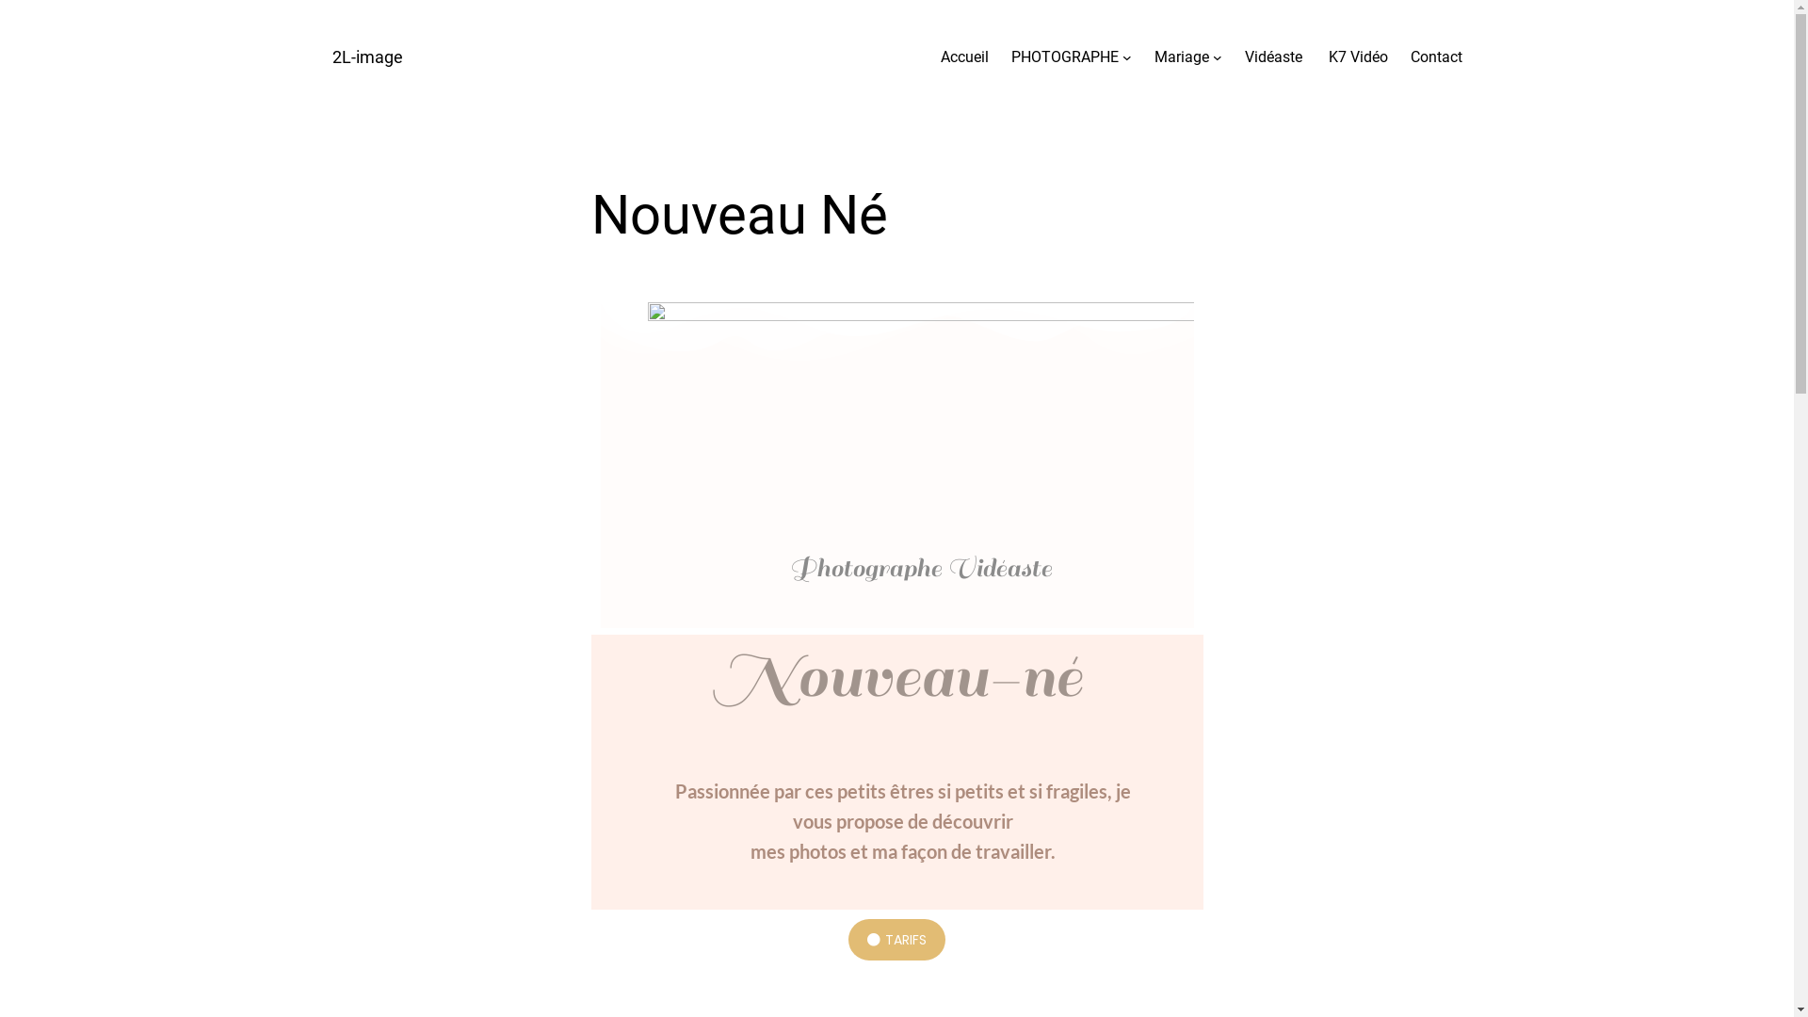  Describe the element at coordinates (1437, 57) in the screenshot. I see `Contact` at that location.